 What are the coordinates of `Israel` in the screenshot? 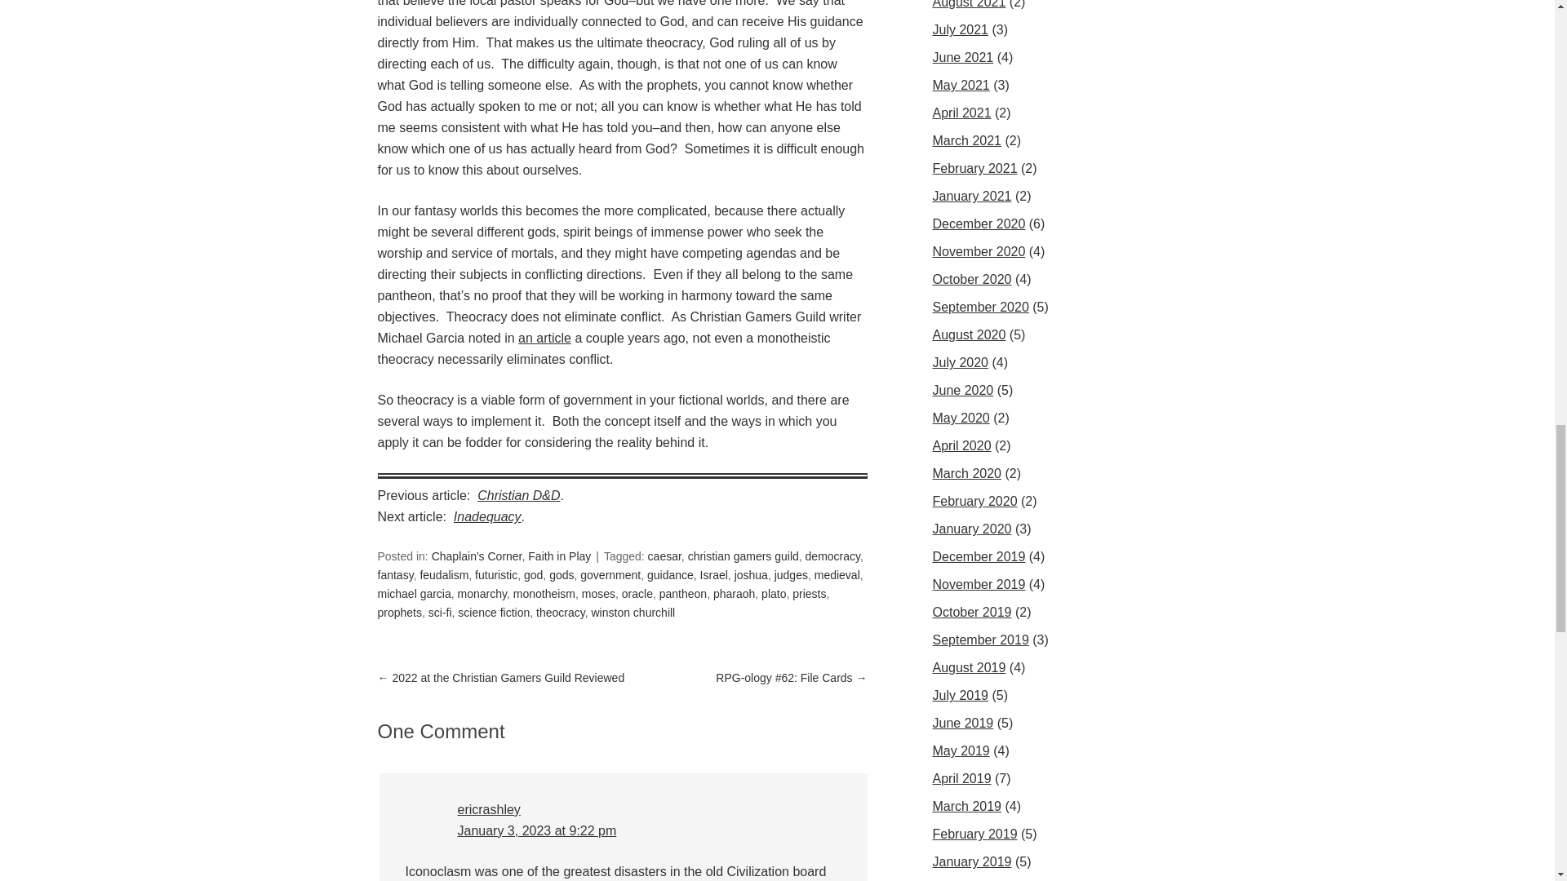 It's located at (714, 574).